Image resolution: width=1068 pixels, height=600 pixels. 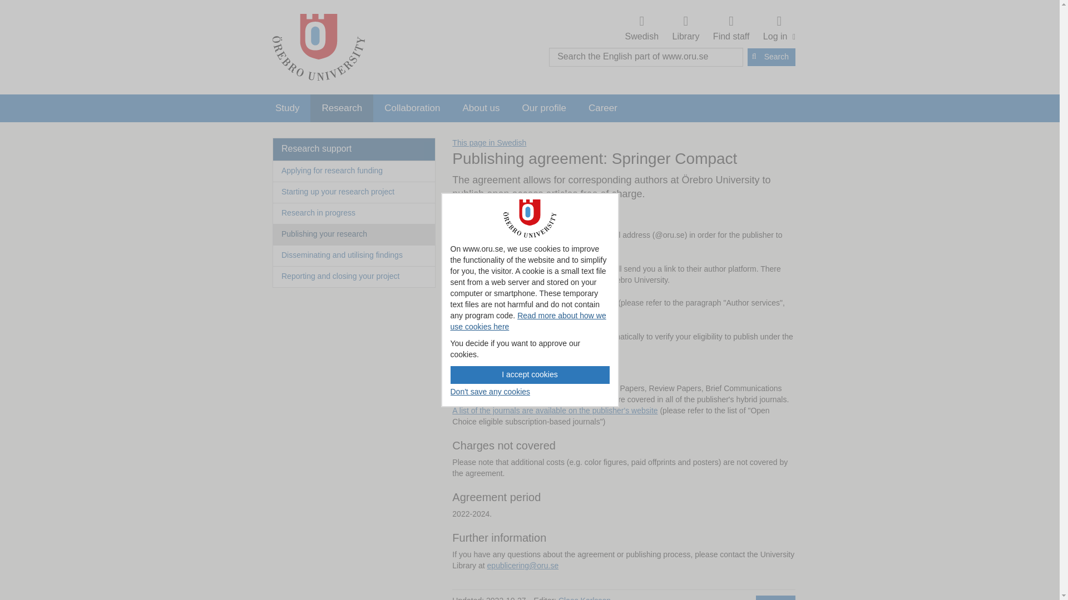 What do you see at coordinates (342, 108) in the screenshot?
I see `Research` at bounding box center [342, 108].